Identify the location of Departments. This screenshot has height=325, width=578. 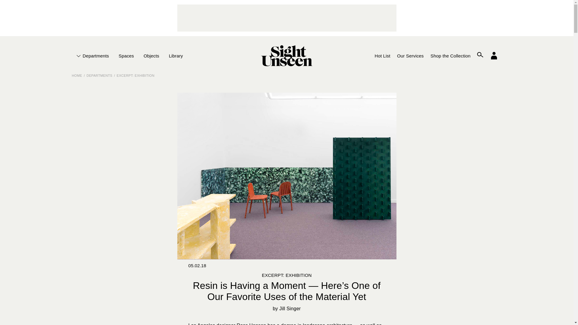
(95, 55).